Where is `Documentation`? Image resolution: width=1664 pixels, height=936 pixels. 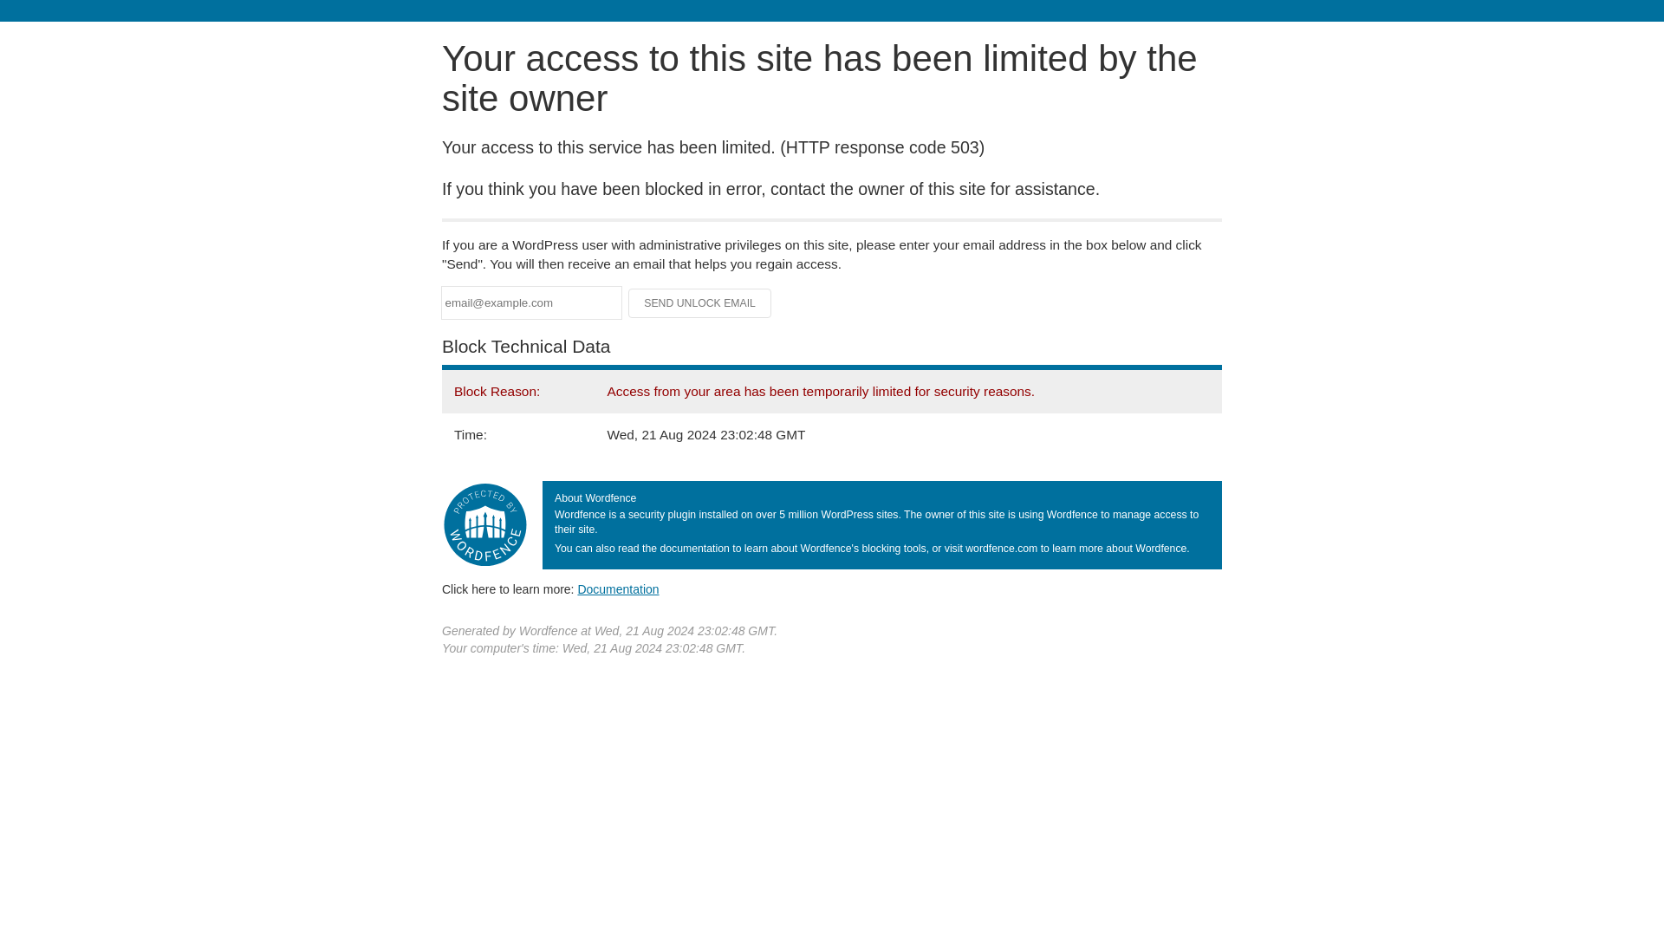
Documentation is located at coordinates (618, 588).